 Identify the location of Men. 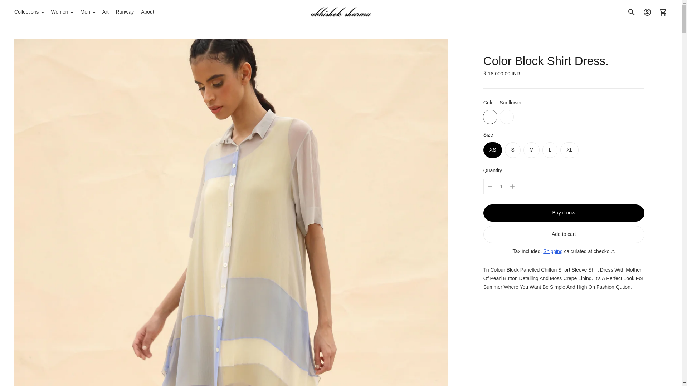
(87, 12).